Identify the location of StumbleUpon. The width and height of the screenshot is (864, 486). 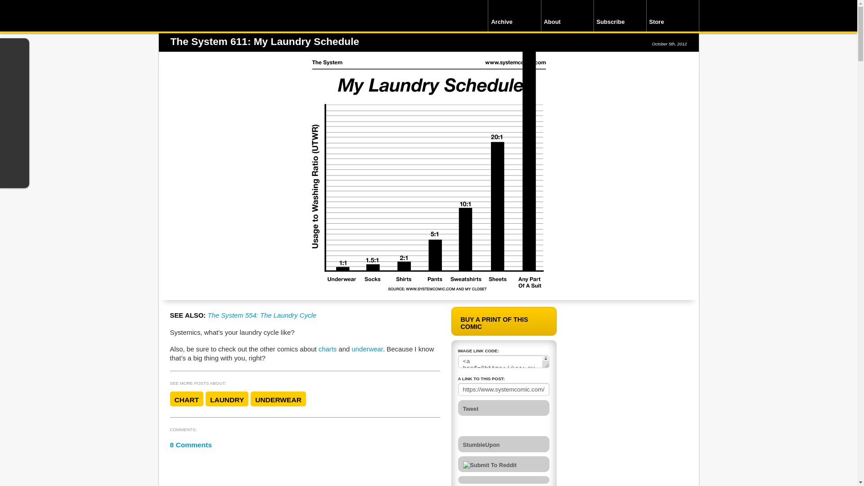
(504, 444).